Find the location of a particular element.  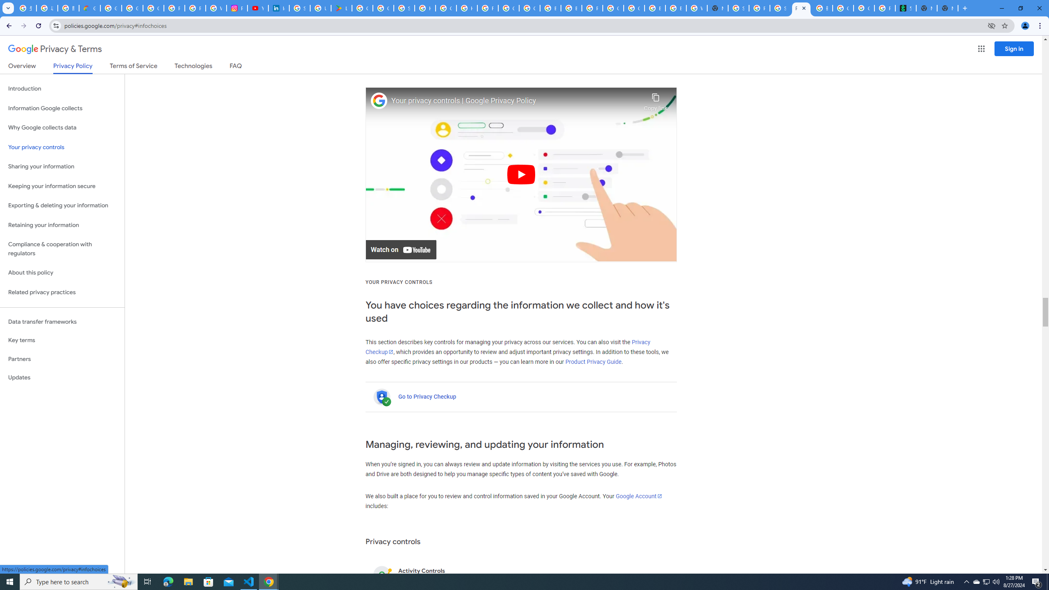

Last Shelter: Survival - Apps on Google Play is located at coordinates (341, 8).